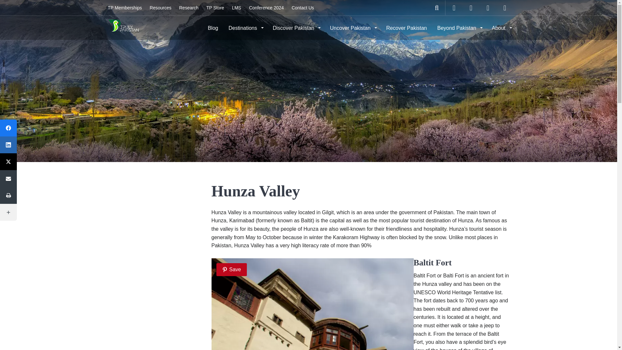 Image resolution: width=622 pixels, height=350 pixels. What do you see at coordinates (236, 8) in the screenshot?
I see `LMS` at bounding box center [236, 8].